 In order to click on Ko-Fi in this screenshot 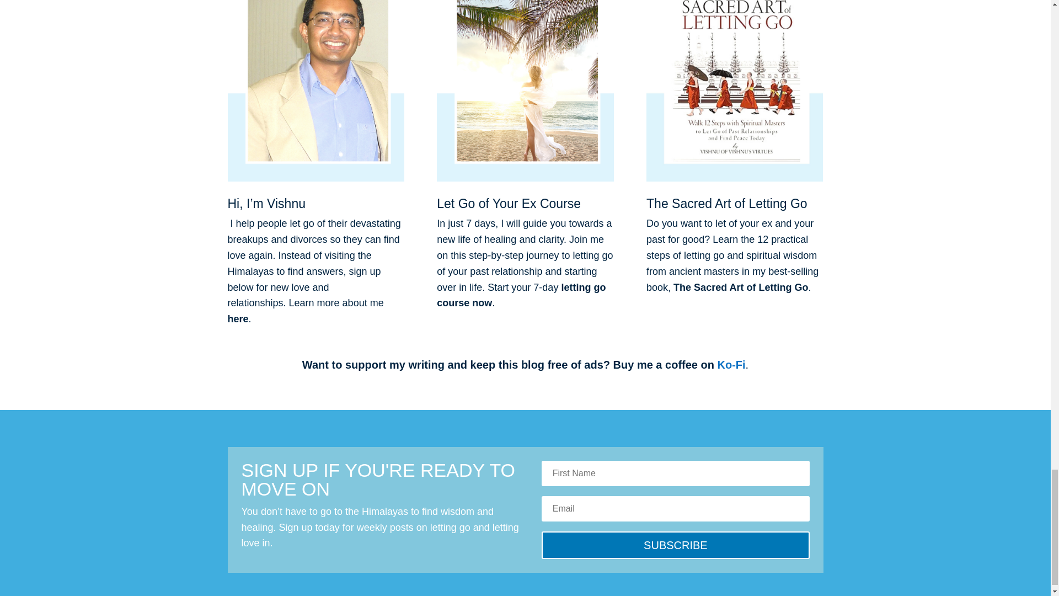, I will do `click(731, 364)`.